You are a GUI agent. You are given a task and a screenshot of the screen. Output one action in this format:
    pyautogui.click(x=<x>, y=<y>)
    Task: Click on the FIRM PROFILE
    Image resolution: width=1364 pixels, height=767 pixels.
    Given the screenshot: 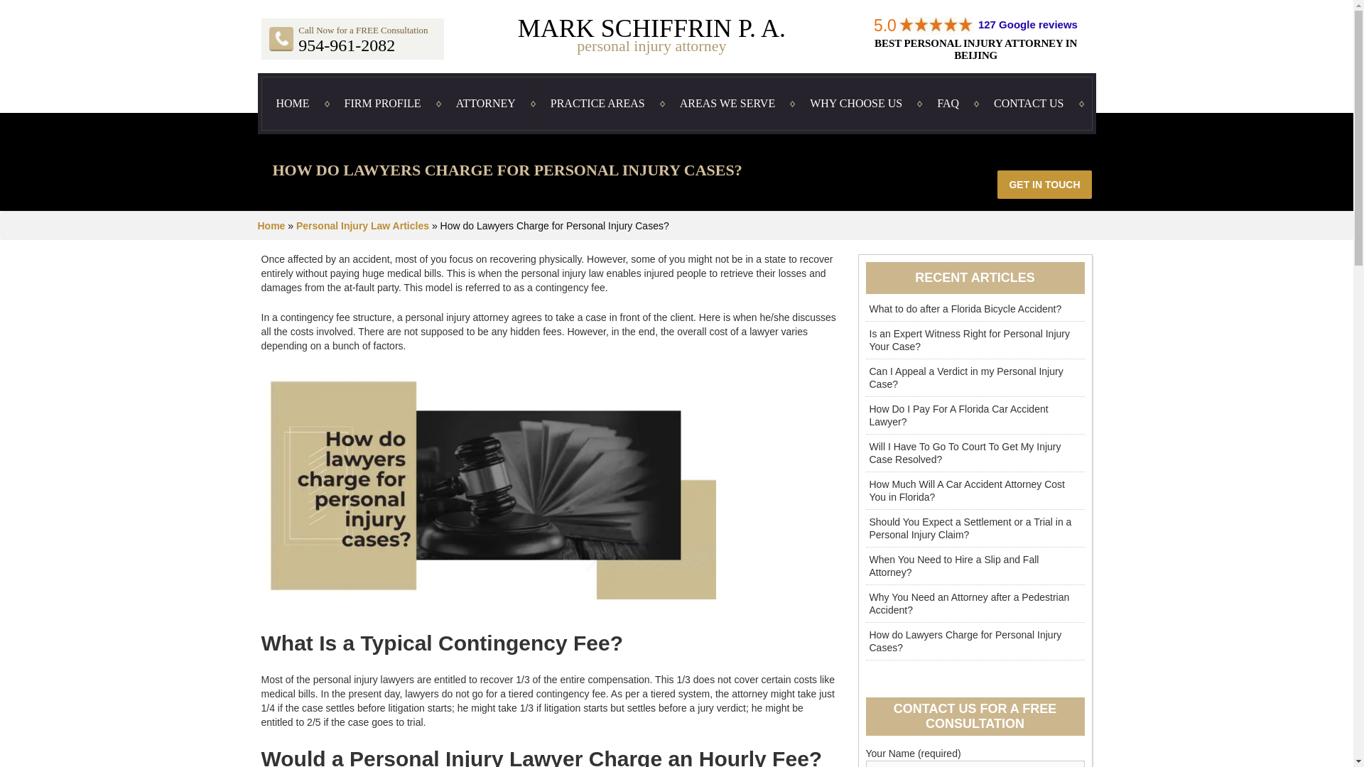 What is the action you would take?
    pyautogui.click(x=386, y=104)
    